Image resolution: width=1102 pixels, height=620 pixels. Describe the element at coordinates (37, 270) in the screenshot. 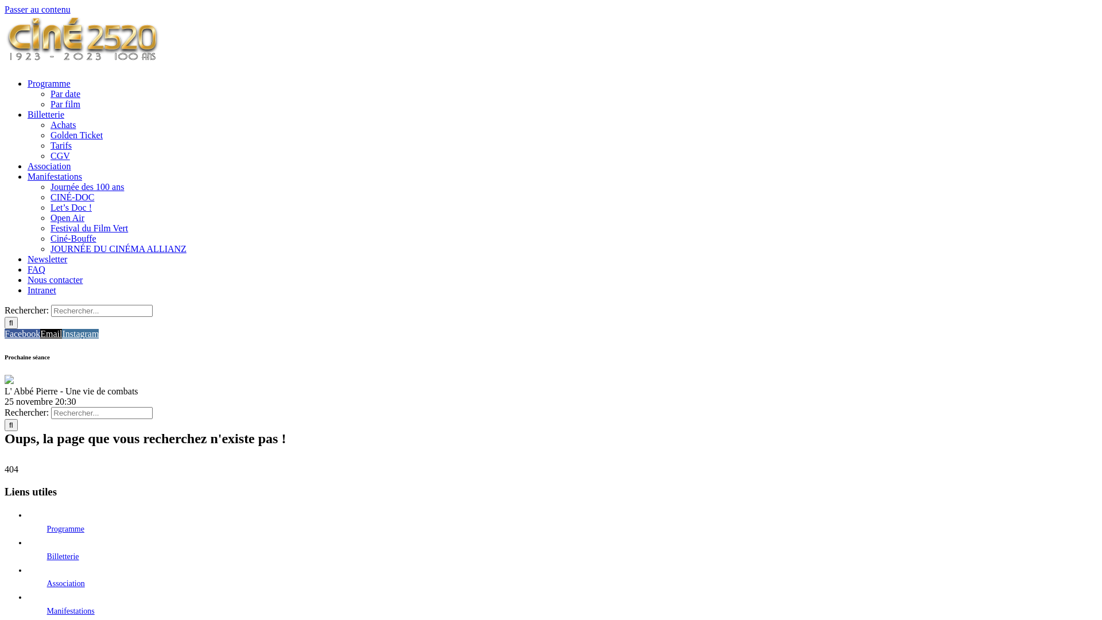

I see `FAQ` at that location.